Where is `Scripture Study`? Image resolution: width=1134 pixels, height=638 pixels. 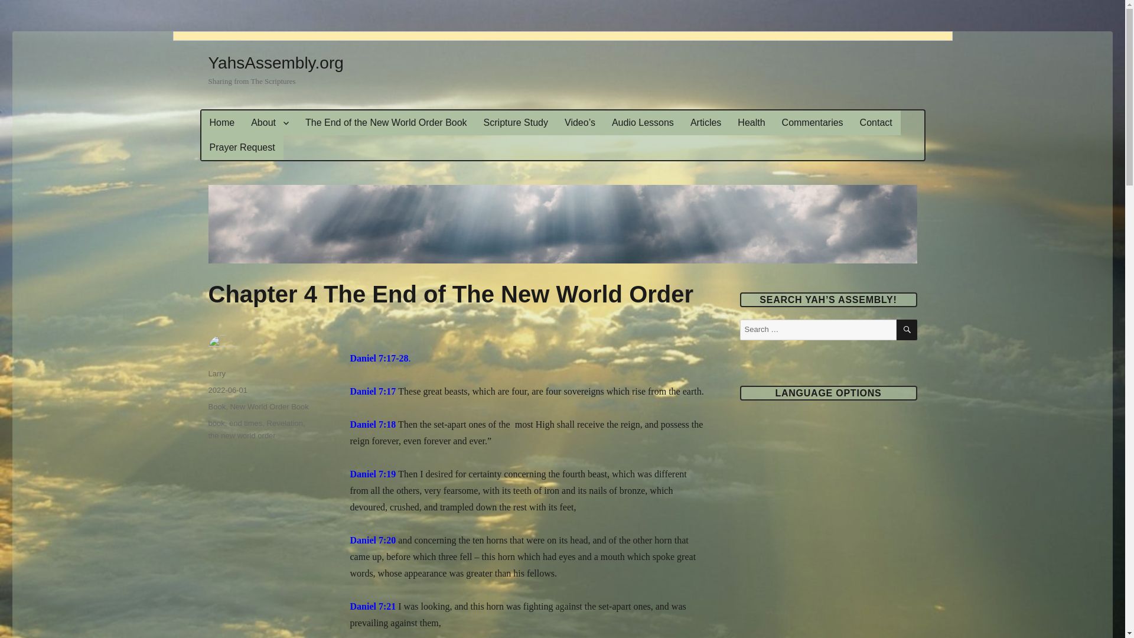
Scripture Study is located at coordinates (516, 122).